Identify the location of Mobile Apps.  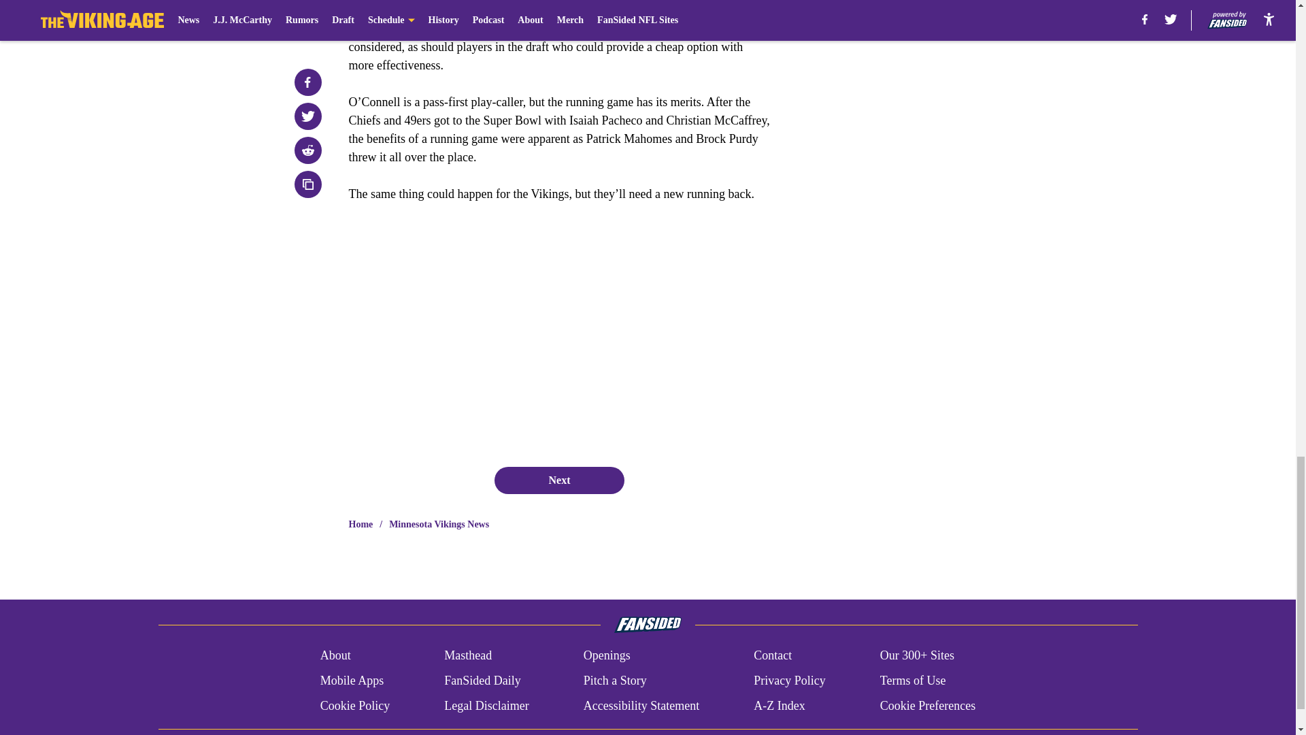
(352, 681).